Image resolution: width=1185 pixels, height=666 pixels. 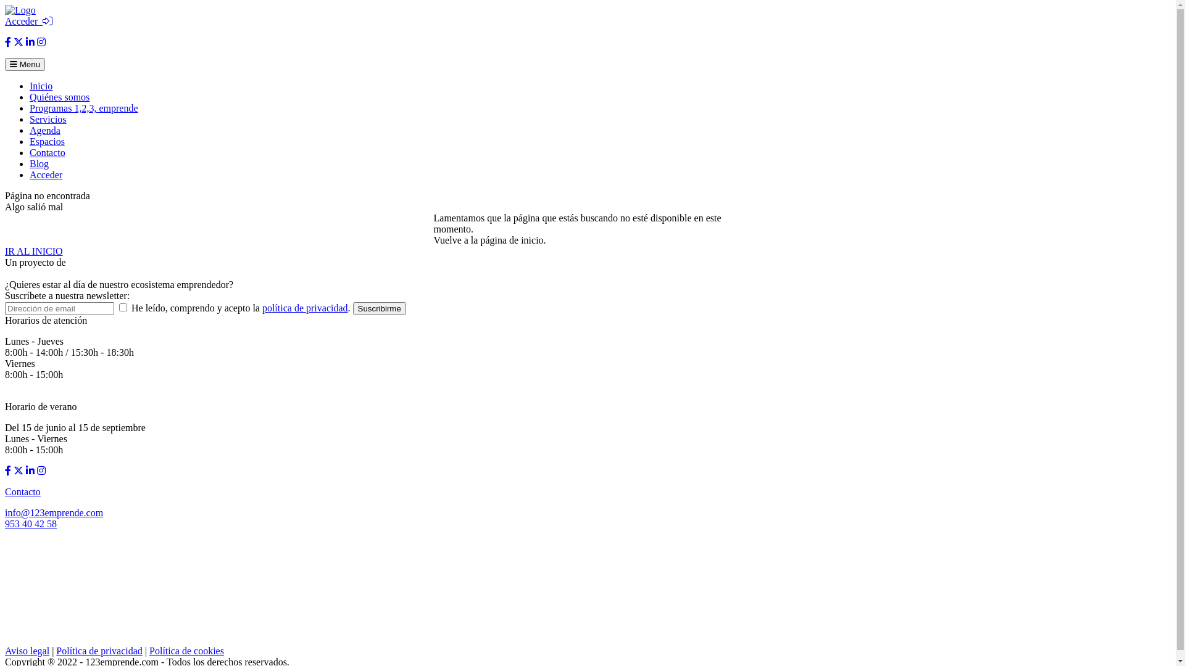 I want to click on Contacto, so click(x=23, y=492).